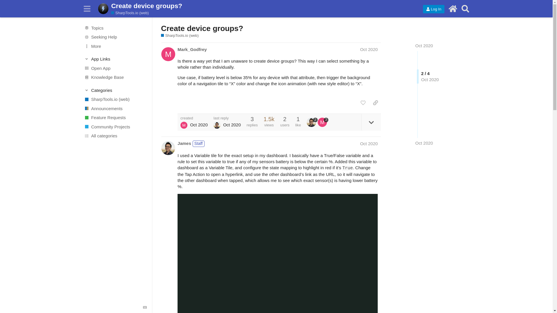 Image resolution: width=557 pixels, height=313 pixels. What do you see at coordinates (115, 59) in the screenshot?
I see `Toggle section` at bounding box center [115, 59].